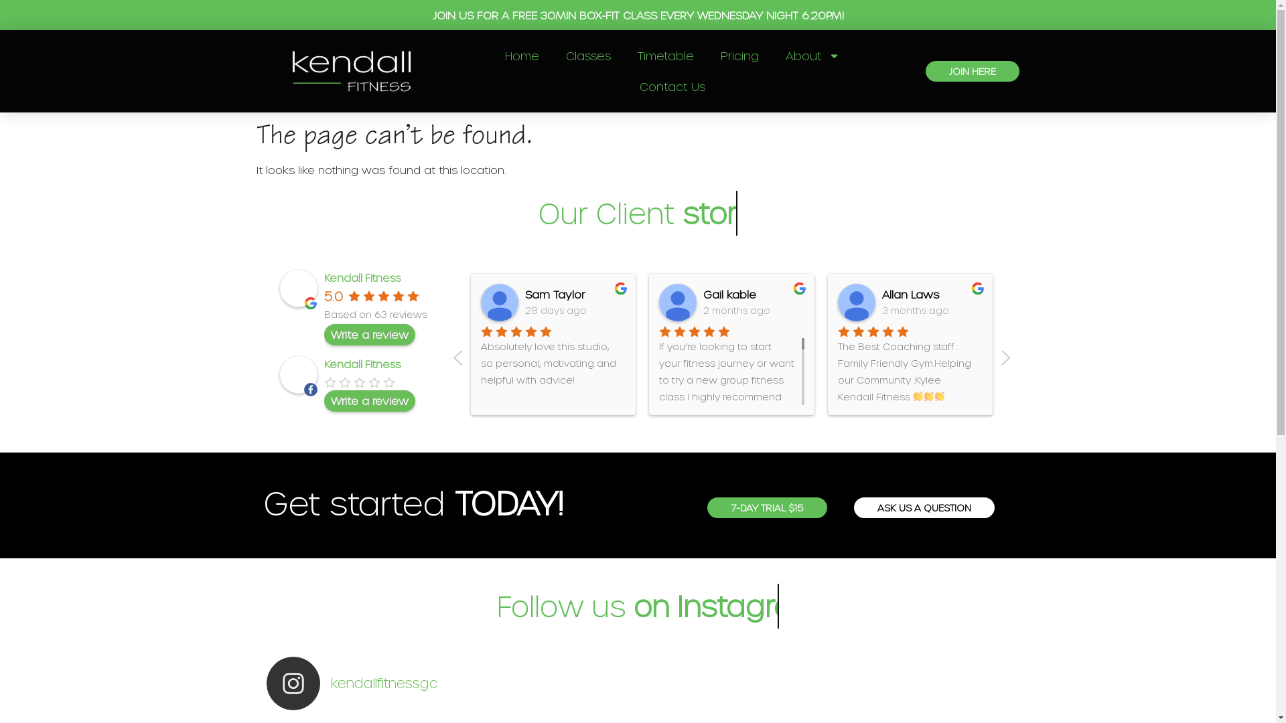 This screenshot has height=723, width=1286. What do you see at coordinates (362, 364) in the screenshot?
I see `Kendall Fitness` at bounding box center [362, 364].